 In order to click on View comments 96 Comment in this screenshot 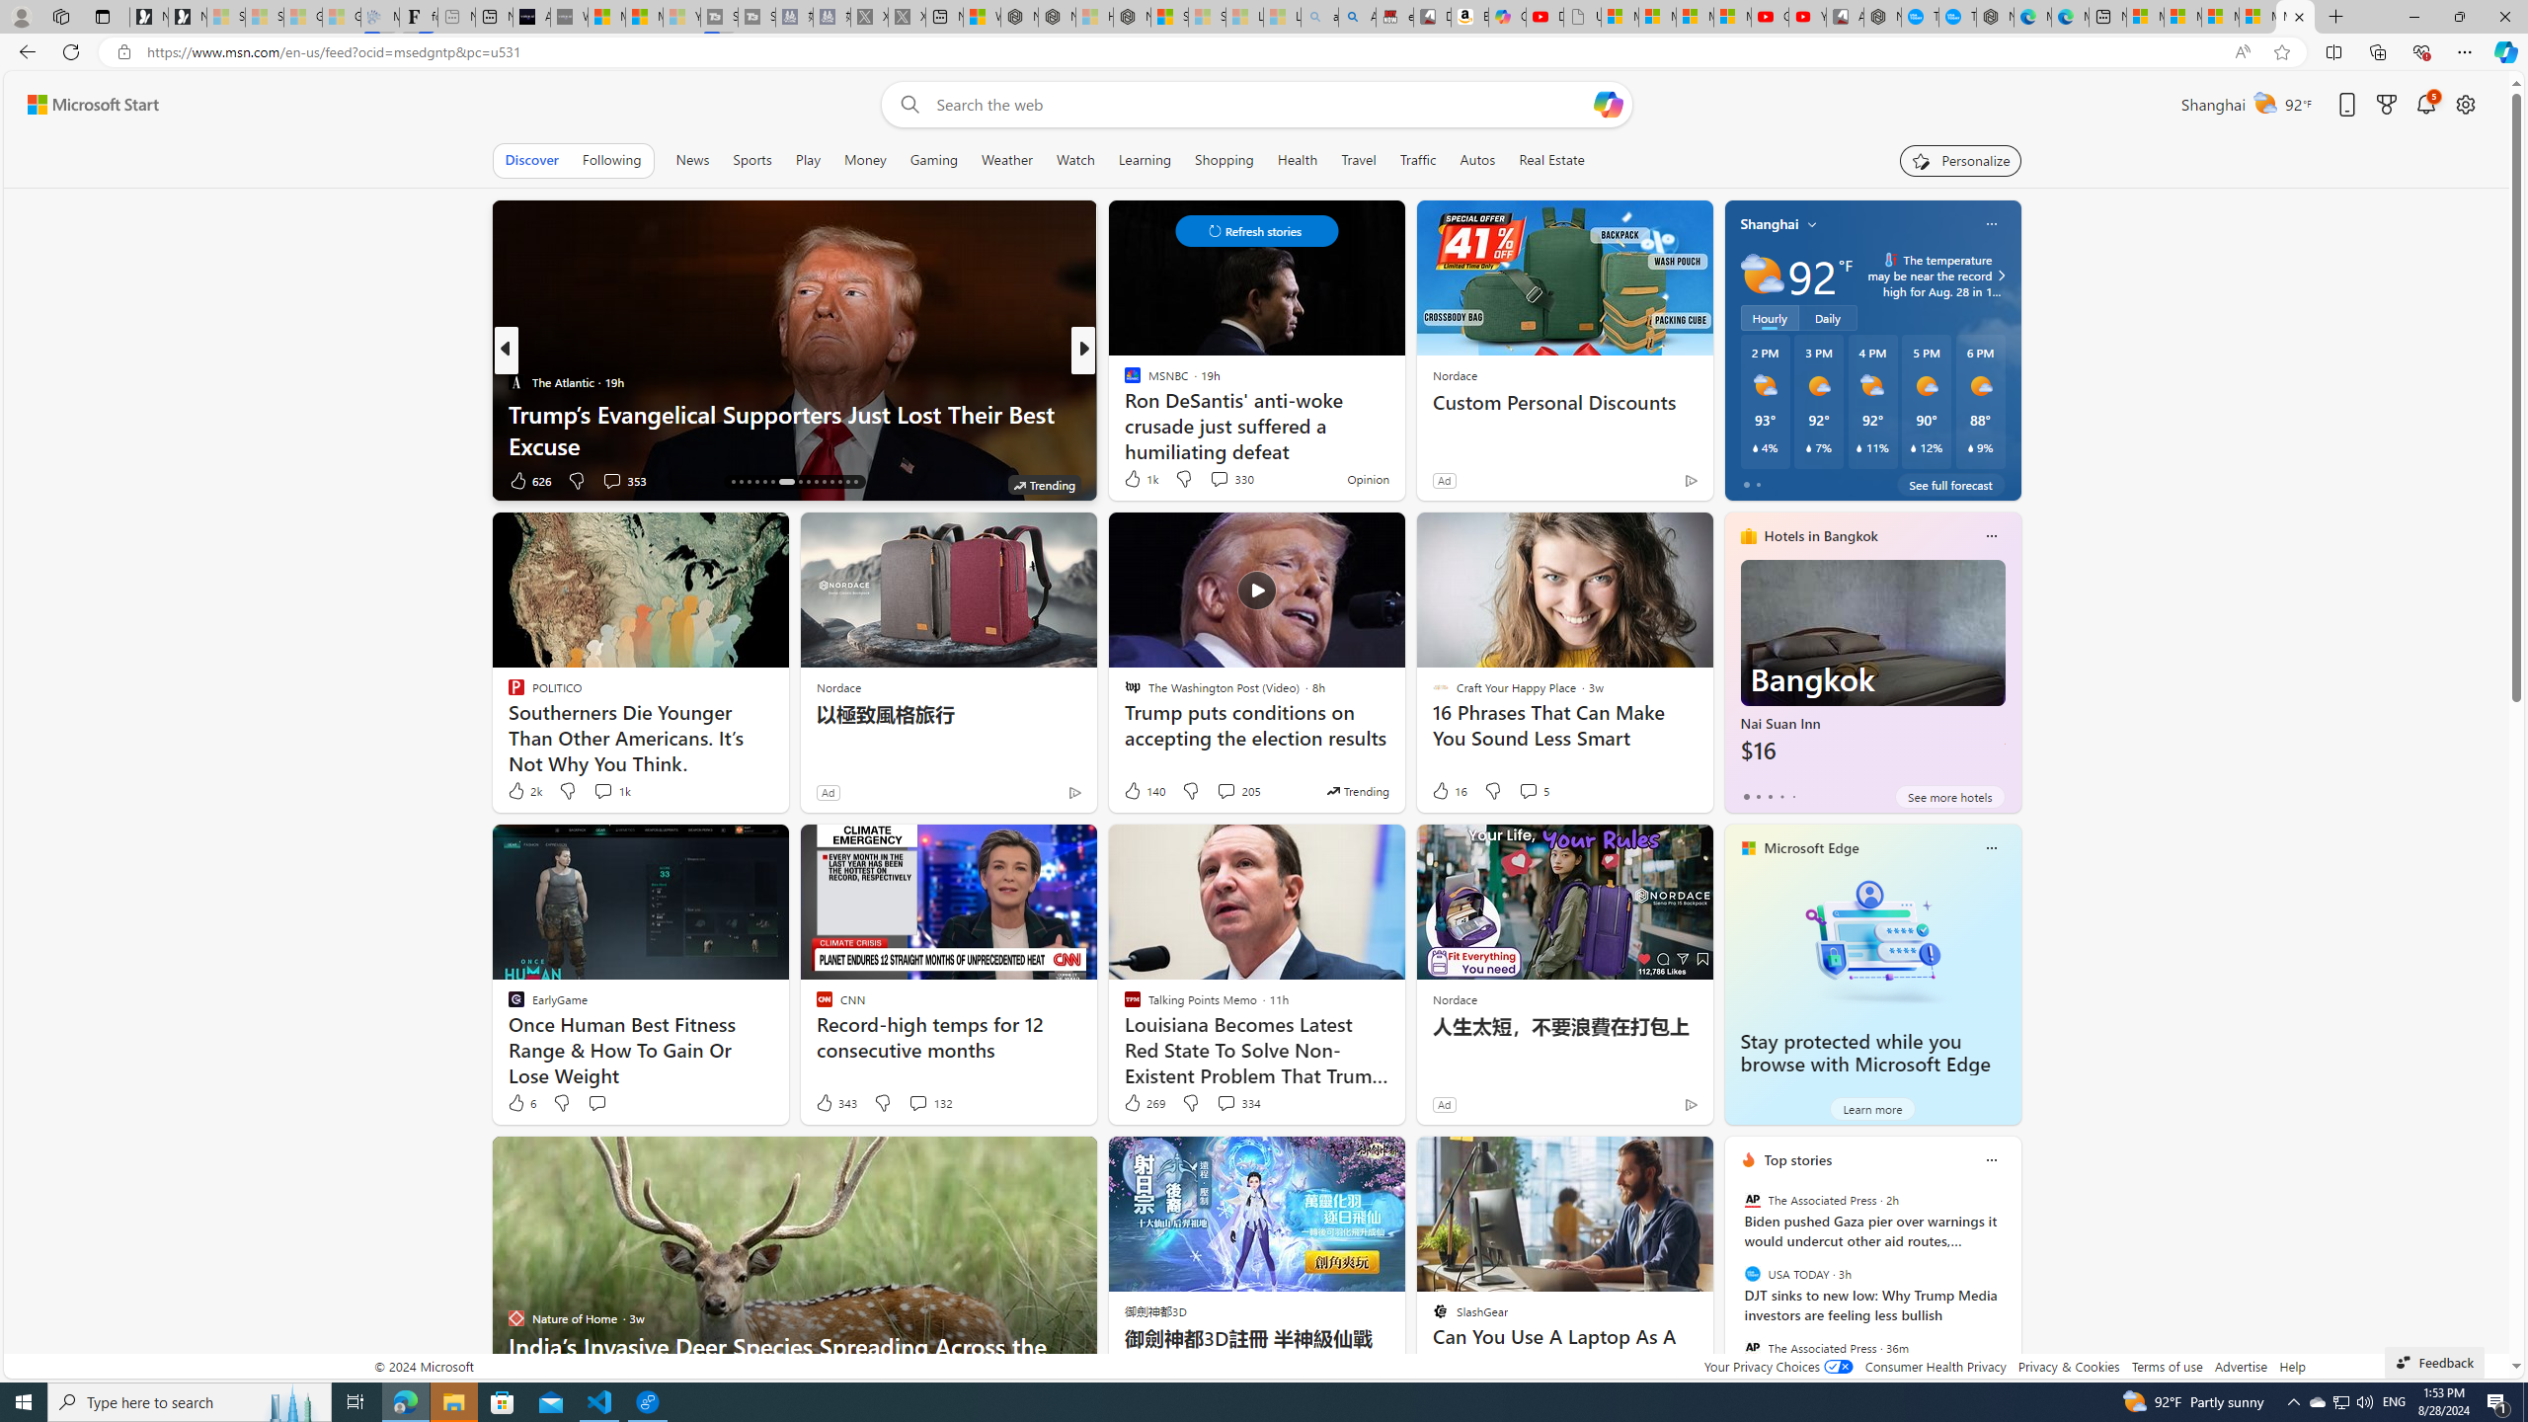, I will do `click(1221, 480)`.